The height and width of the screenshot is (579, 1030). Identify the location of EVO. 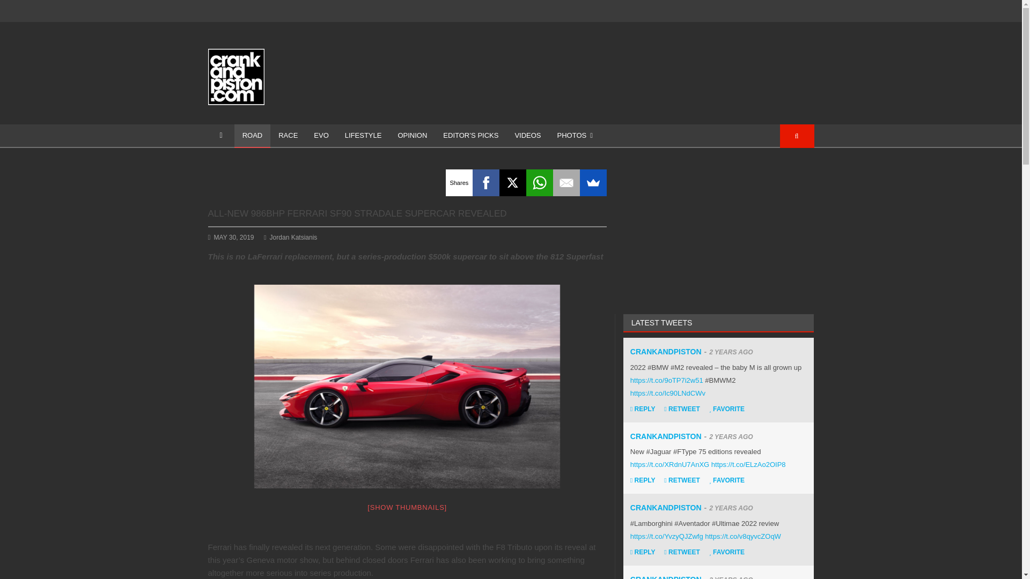
(321, 136).